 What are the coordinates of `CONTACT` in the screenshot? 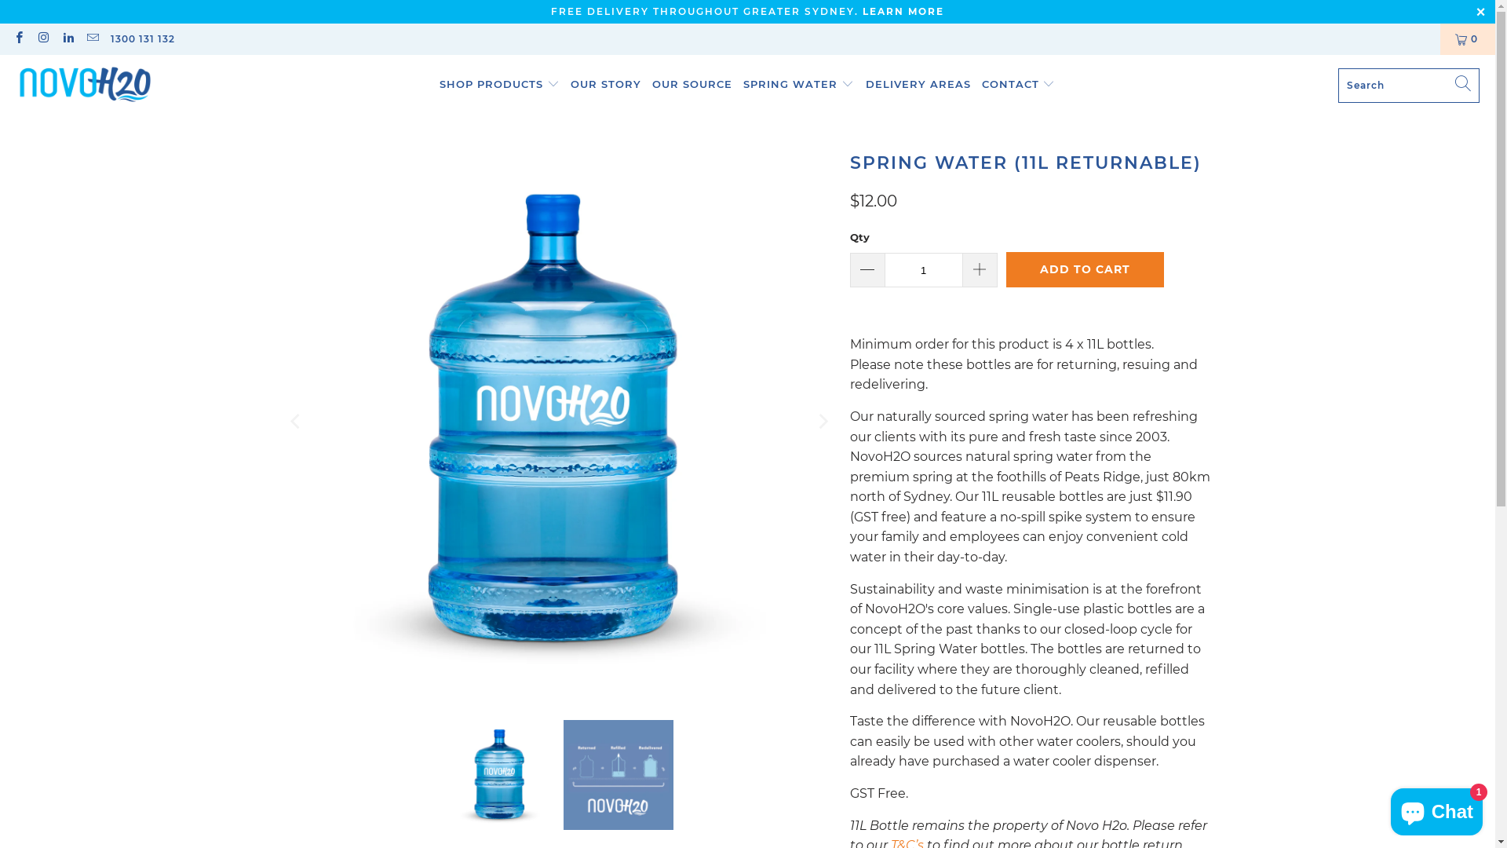 It's located at (1019, 85).